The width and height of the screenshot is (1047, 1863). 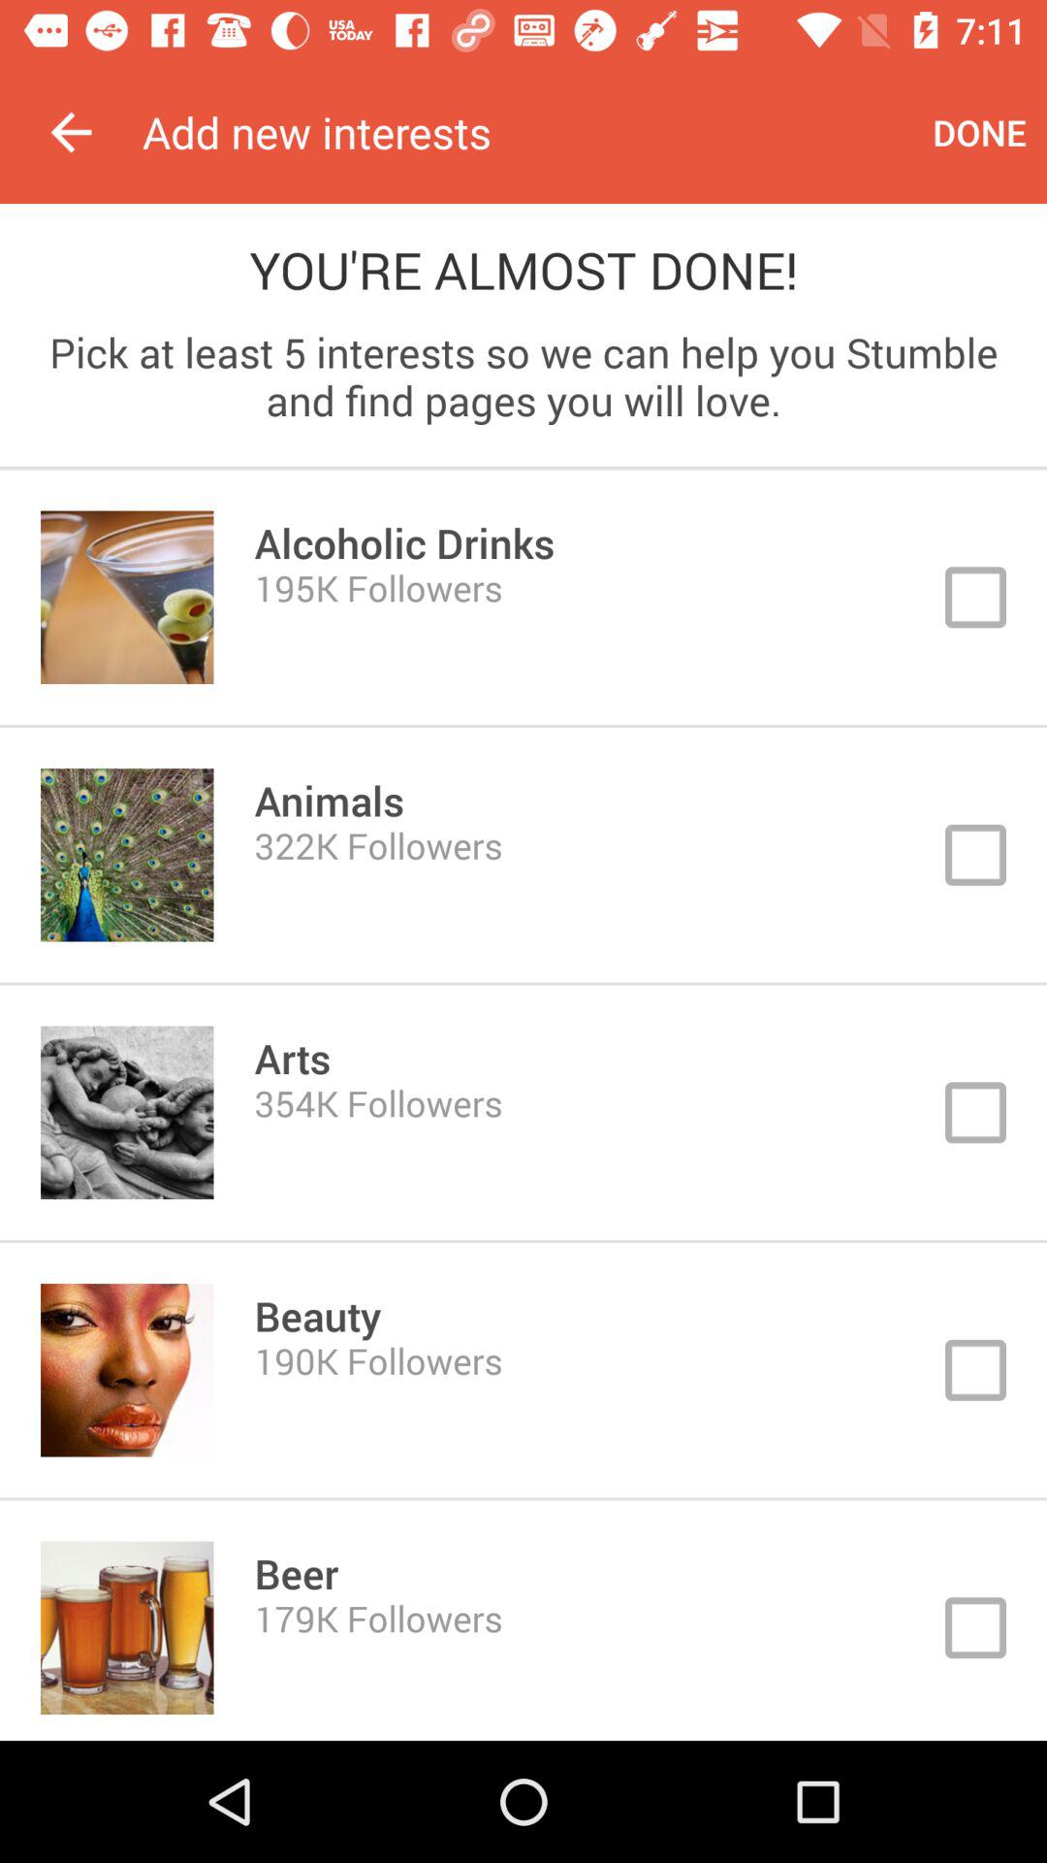 What do you see at coordinates (71, 132) in the screenshot?
I see `launch icon above the no data icon` at bounding box center [71, 132].